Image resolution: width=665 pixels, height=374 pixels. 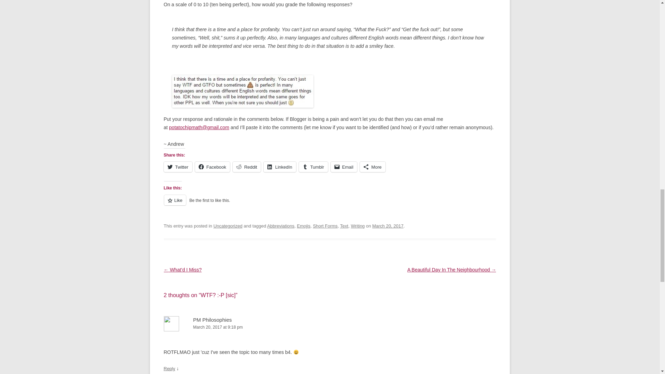 I want to click on Click to email a link to a friend, so click(x=344, y=167).